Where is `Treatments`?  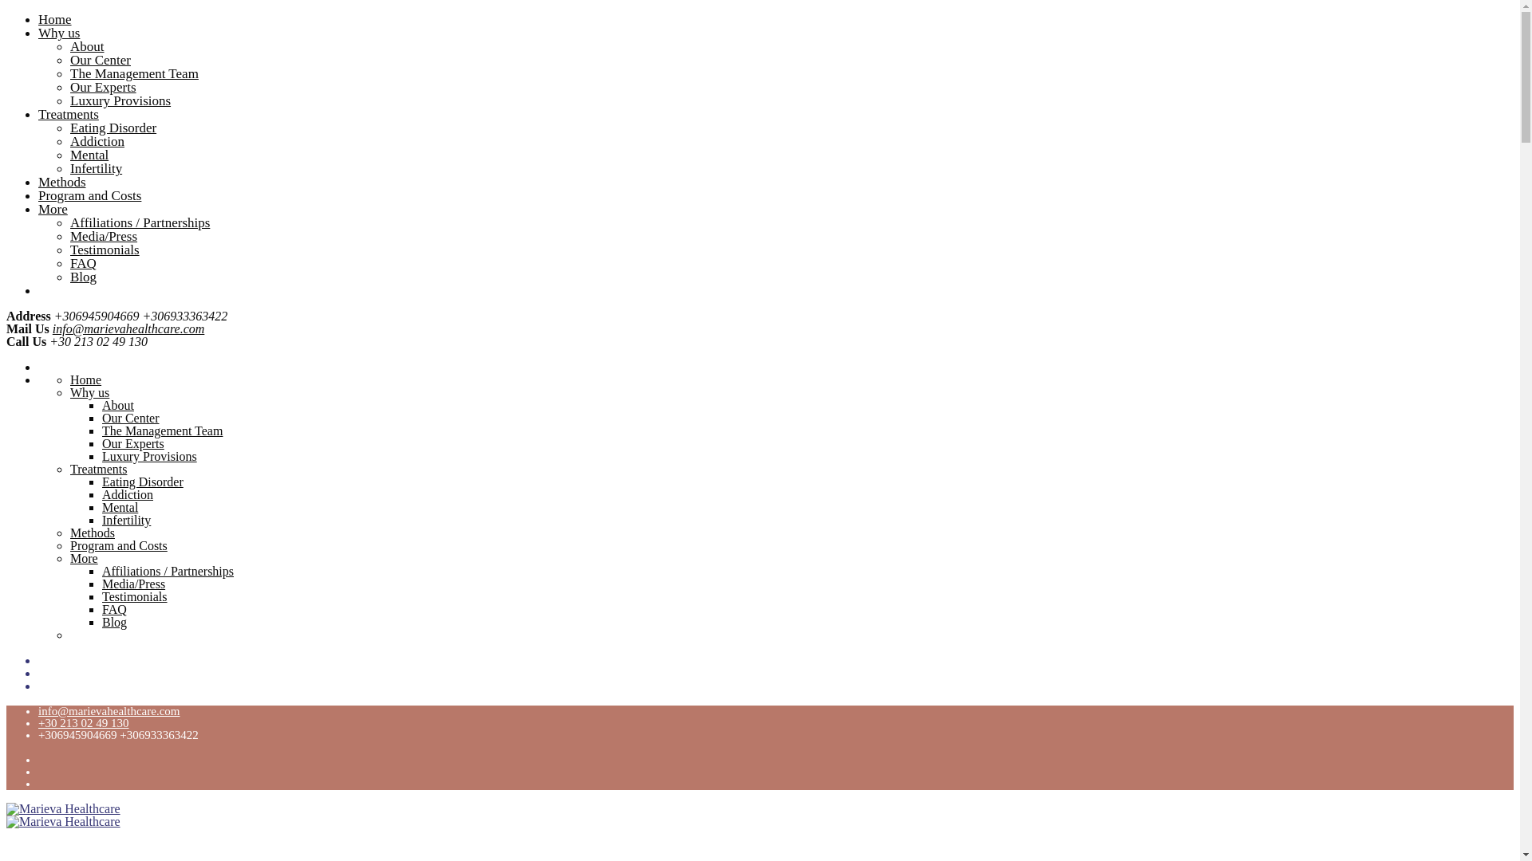
Treatments is located at coordinates (69, 114).